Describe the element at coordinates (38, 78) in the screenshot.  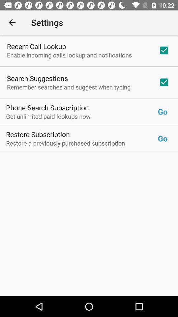
I see `choose item above remember searches and icon` at that location.